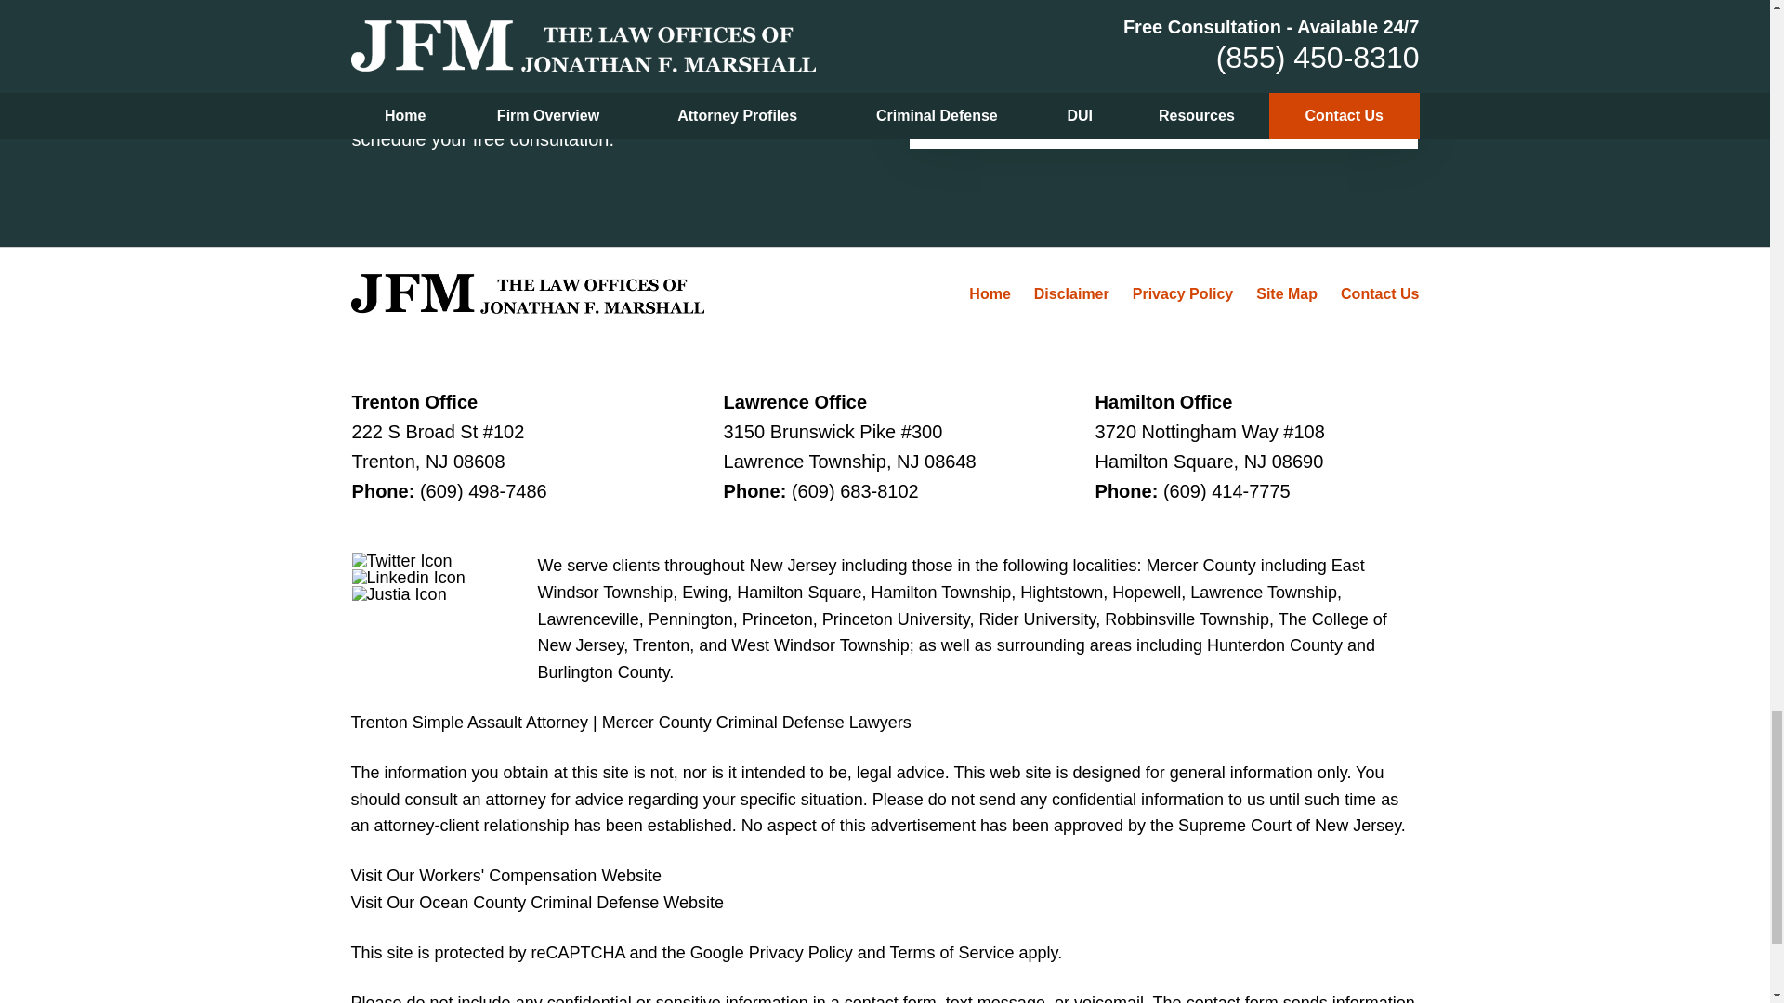 This screenshot has height=1003, width=1784. Describe the element at coordinates (400, 594) in the screenshot. I see `Justia` at that location.